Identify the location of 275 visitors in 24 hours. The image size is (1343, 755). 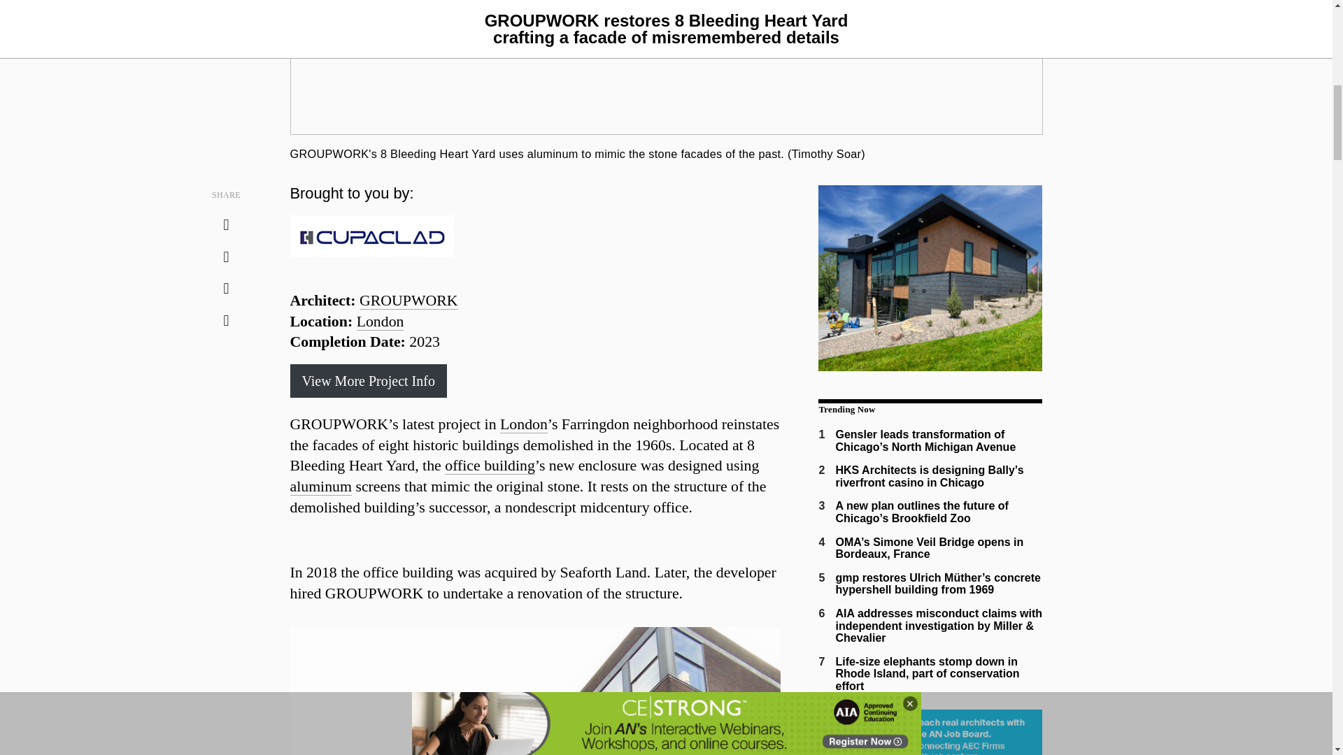
(939, 626).